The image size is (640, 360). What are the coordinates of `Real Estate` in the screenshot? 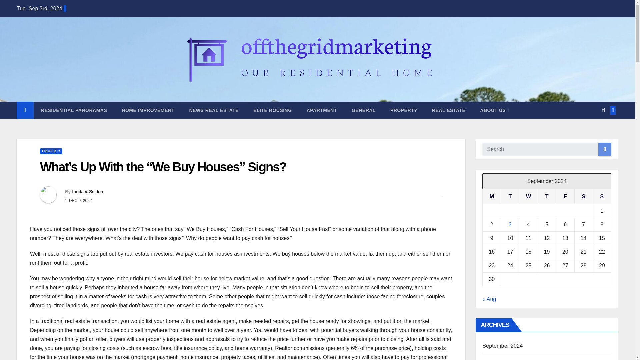 It's located at (449, 110).